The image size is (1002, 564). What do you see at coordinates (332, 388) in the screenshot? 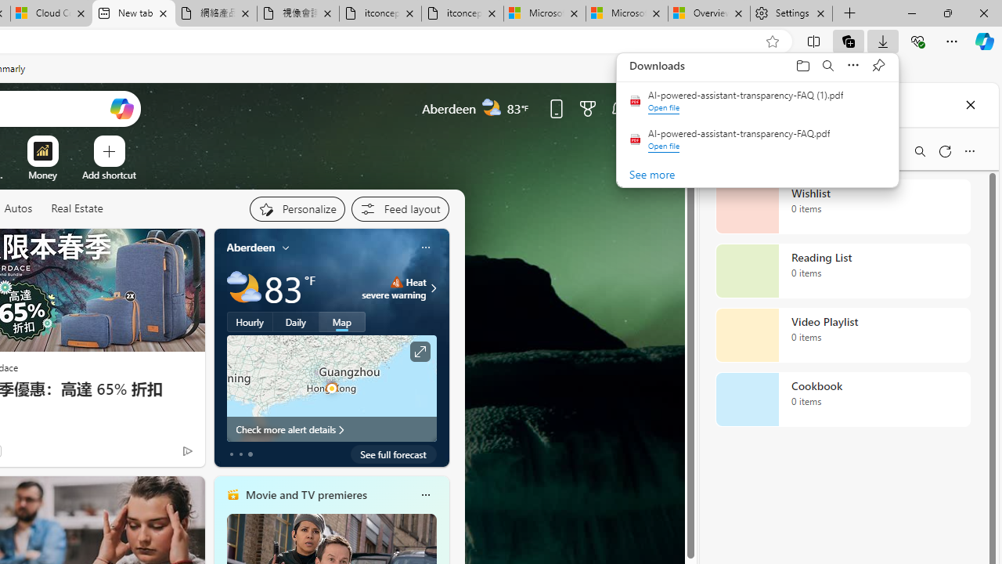
I see `Larger map ` at bounding box center [332, 388].